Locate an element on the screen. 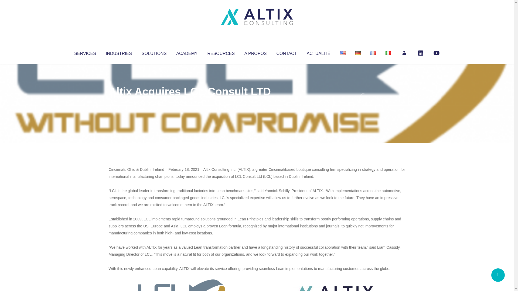 This screenshot has width=518, height=291. Articles par Altix is located at coordinates (119, 102).